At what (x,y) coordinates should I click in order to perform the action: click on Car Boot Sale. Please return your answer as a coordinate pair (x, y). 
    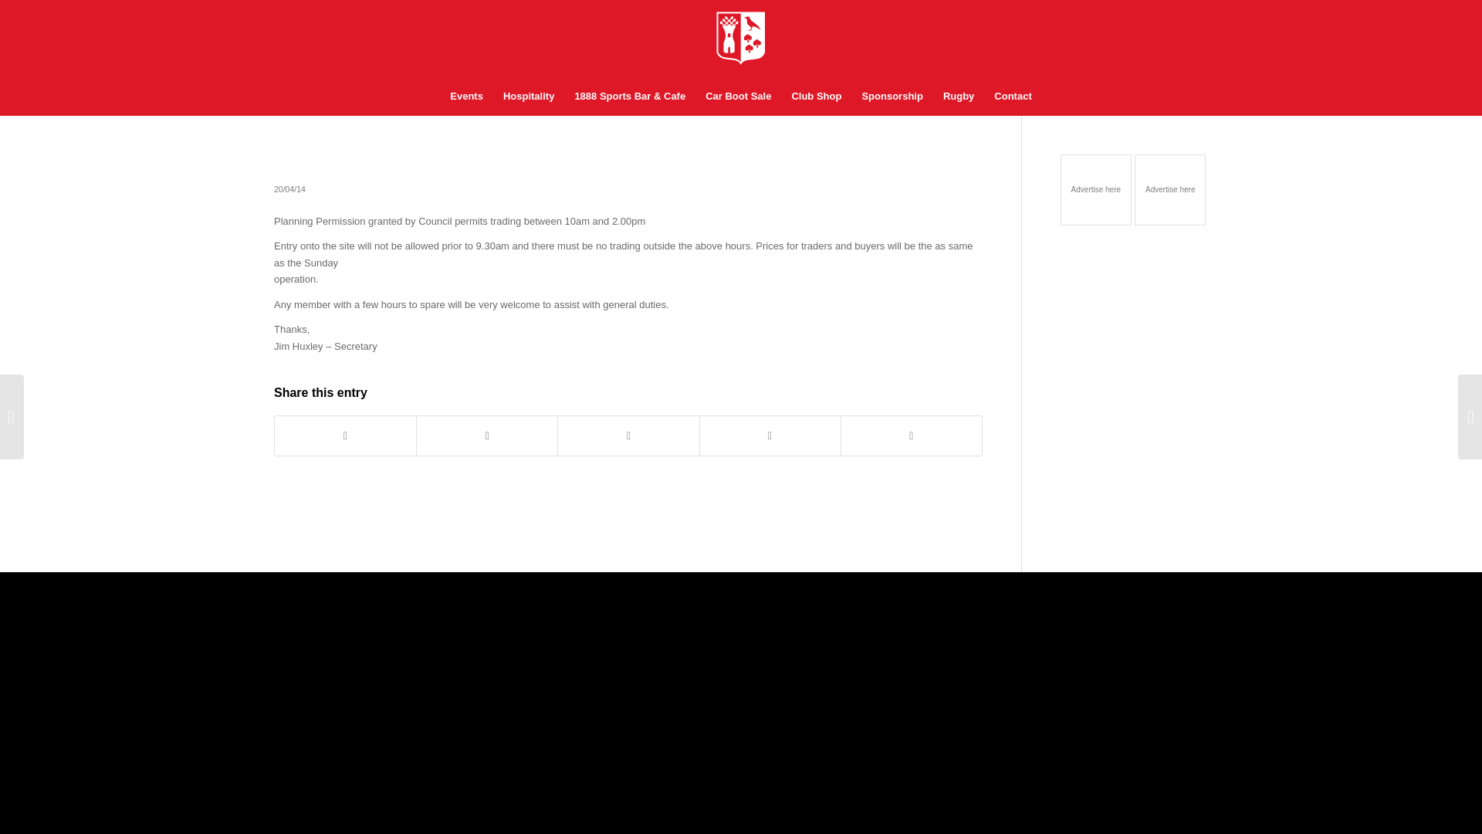
    Looking at the image, I should click on (738, 97).